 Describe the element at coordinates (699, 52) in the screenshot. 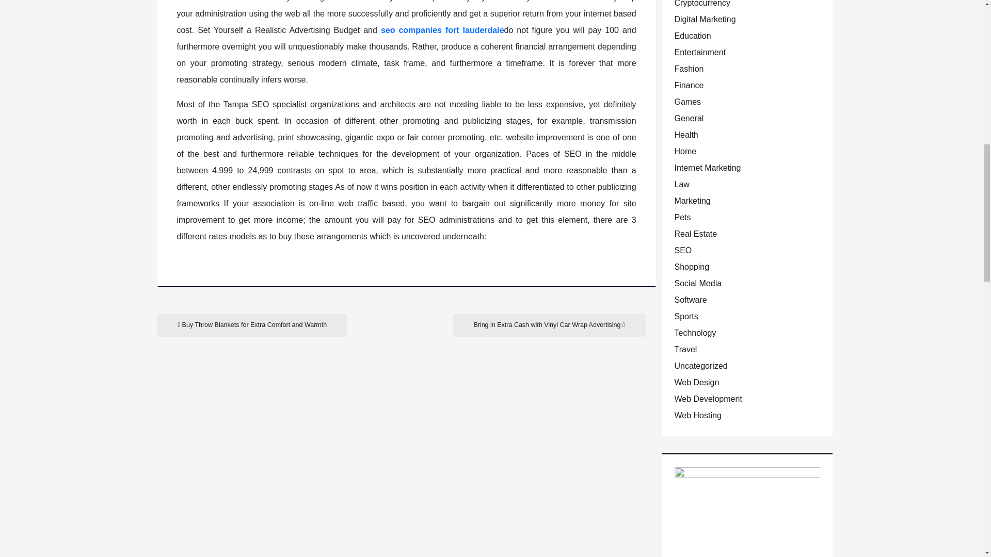

I see `Entertainment` at that location.